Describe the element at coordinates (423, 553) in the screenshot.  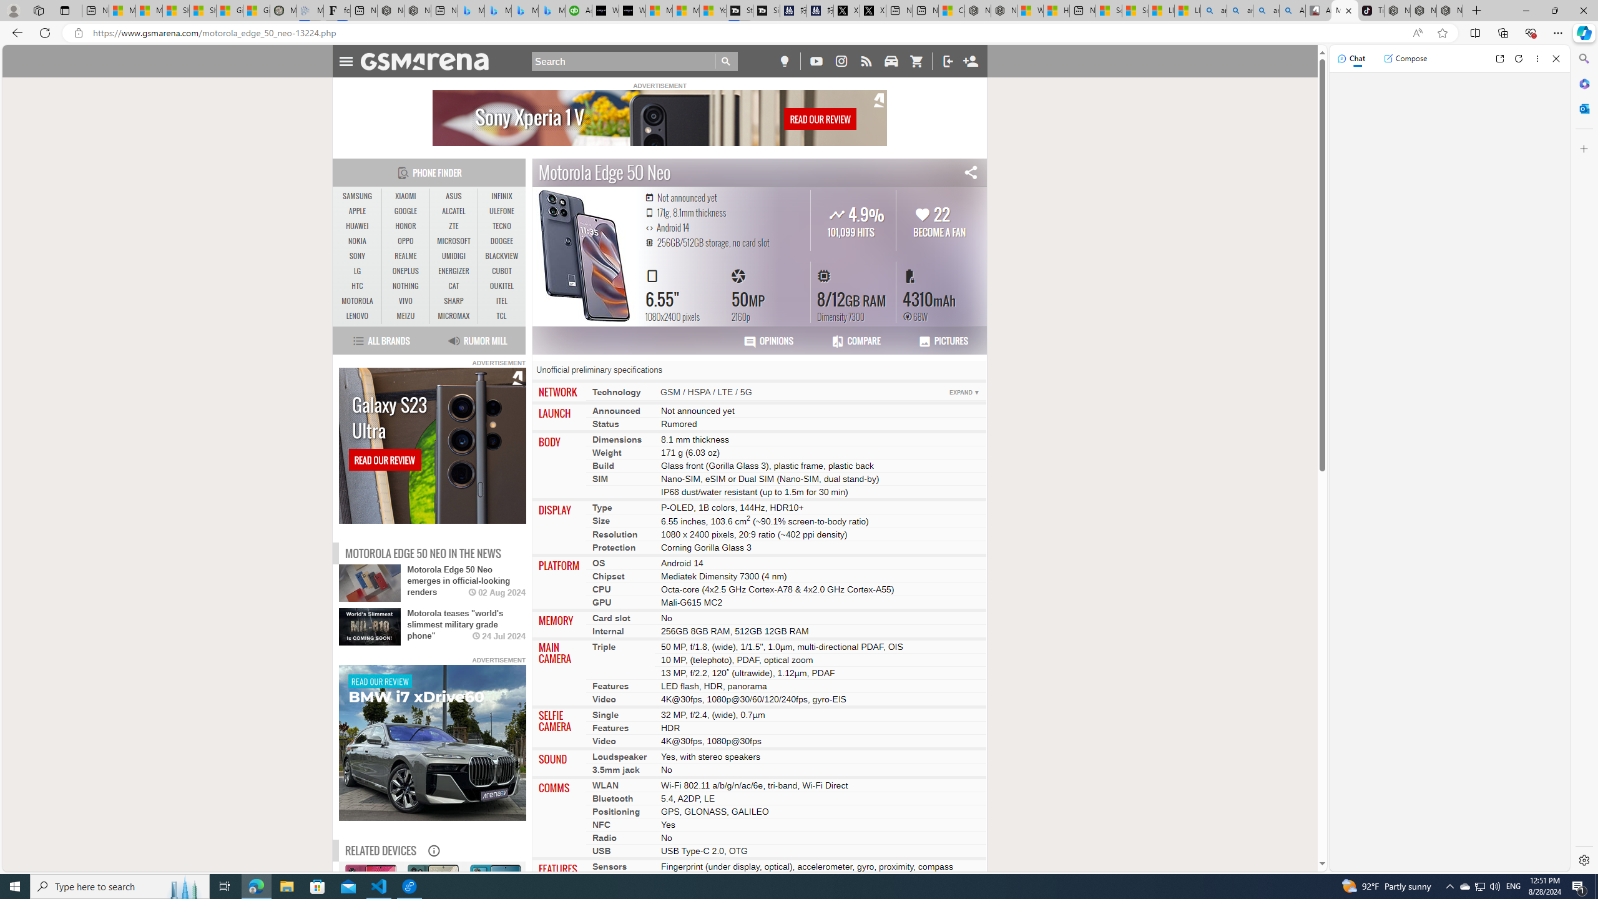
I see `MOTOROLA EDGE 50 NEO IN THE NEWS` at that location.